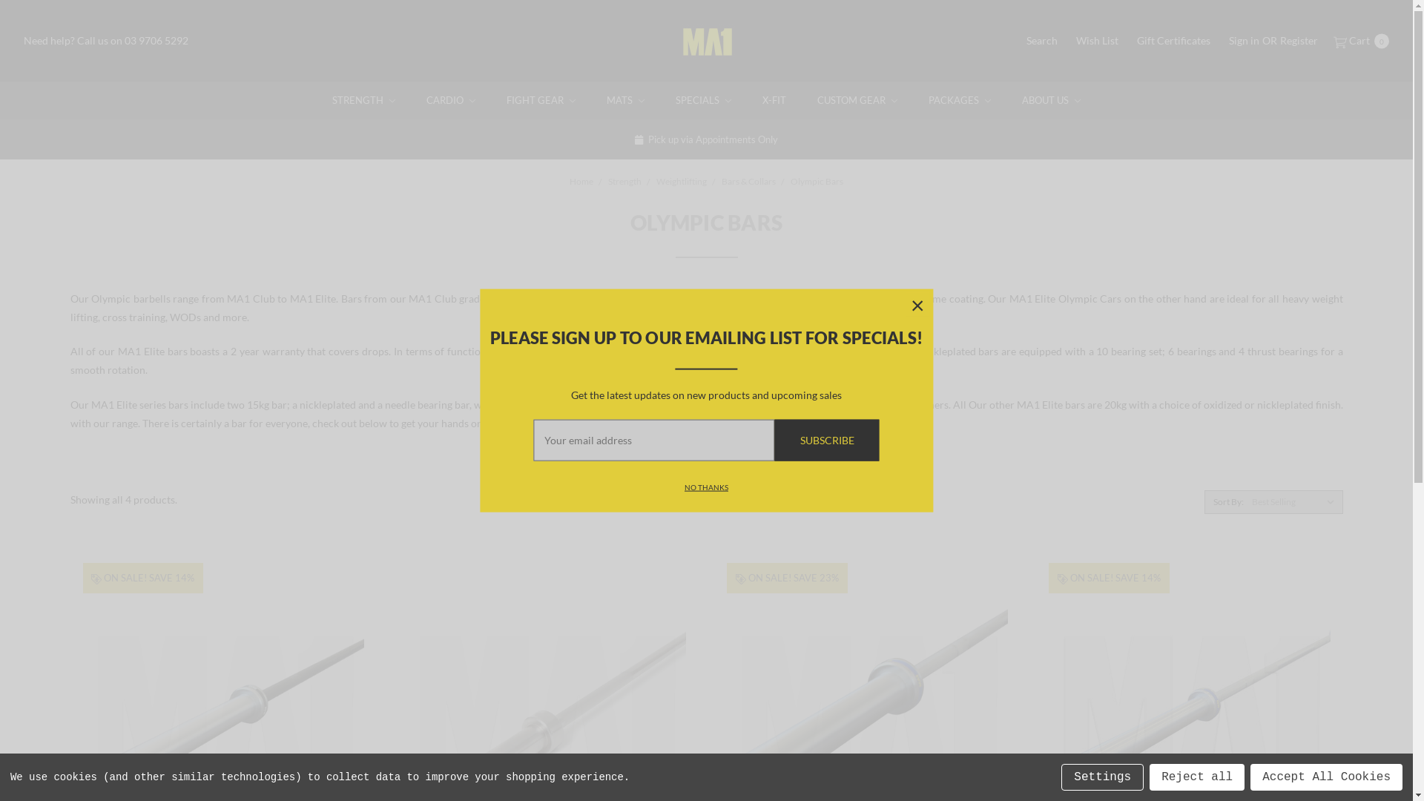  What do you see at coordinates (626, 101) in the screenshot?
I see `MATS` at bounding box center [626, 101].